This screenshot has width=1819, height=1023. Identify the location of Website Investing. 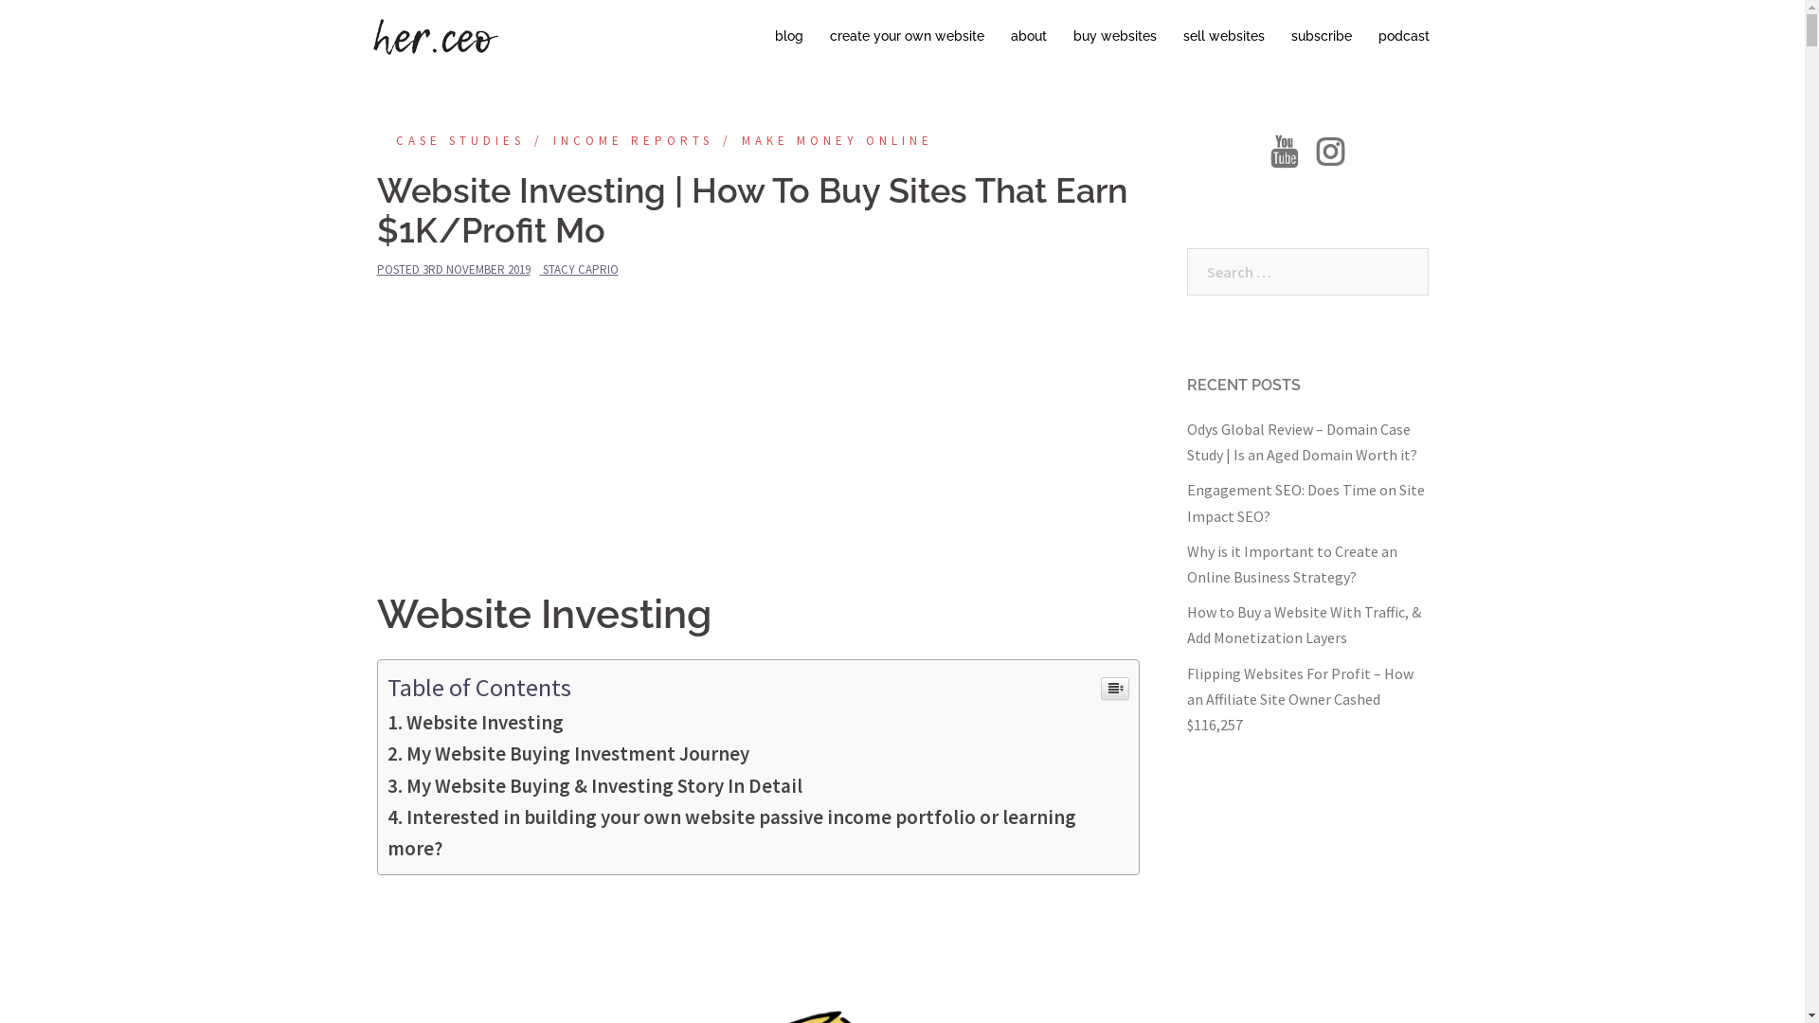
(475, 722).